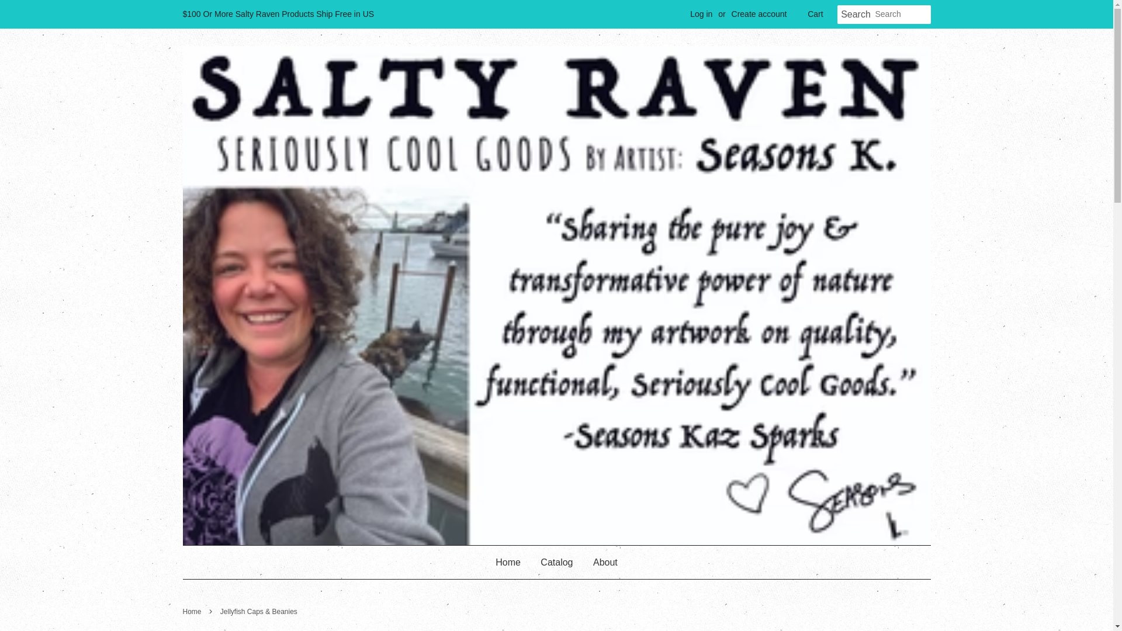 Image resolution: width=1122 pixels, height=631 pixels. I want to click on Cart, so click(815, 14).